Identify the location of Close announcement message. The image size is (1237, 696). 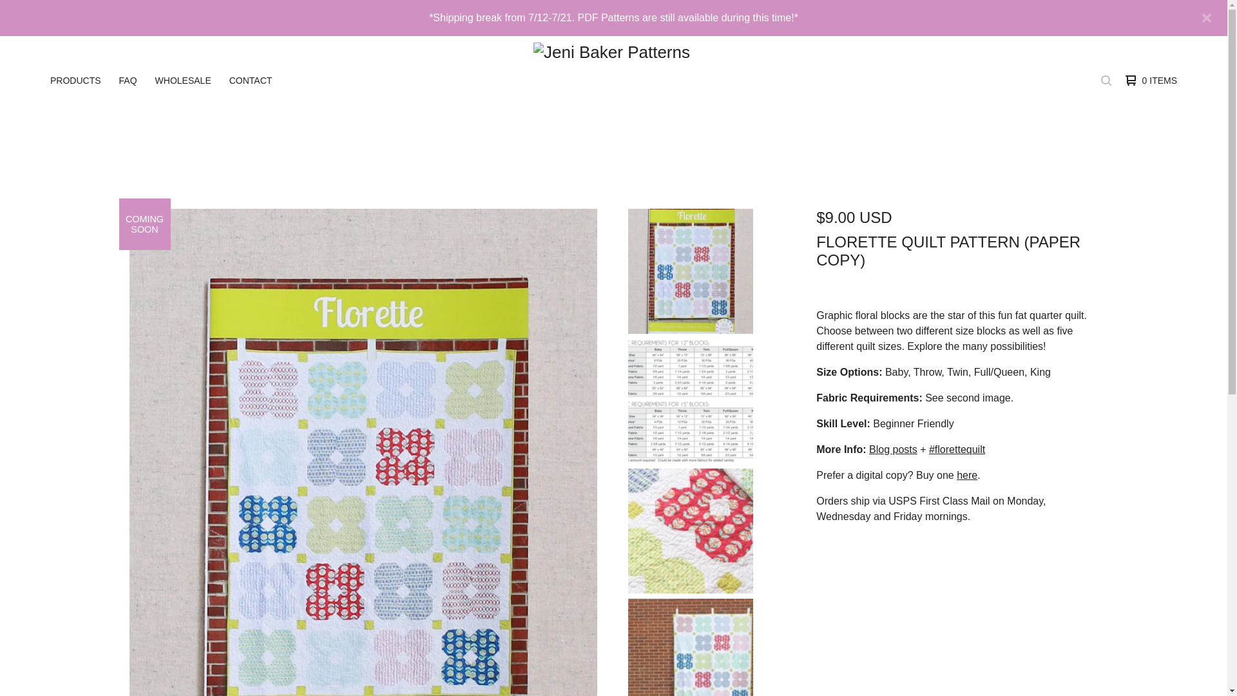
(1206, 18).